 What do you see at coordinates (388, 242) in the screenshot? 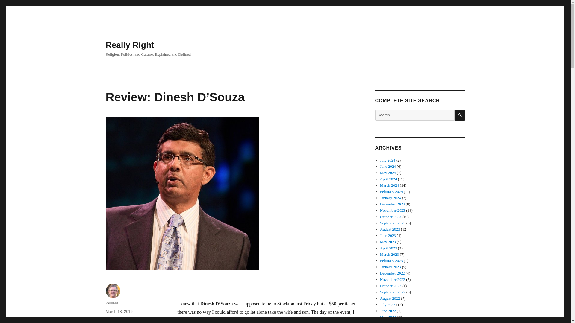
I see `May 2023` at bounding box center [388, 242].